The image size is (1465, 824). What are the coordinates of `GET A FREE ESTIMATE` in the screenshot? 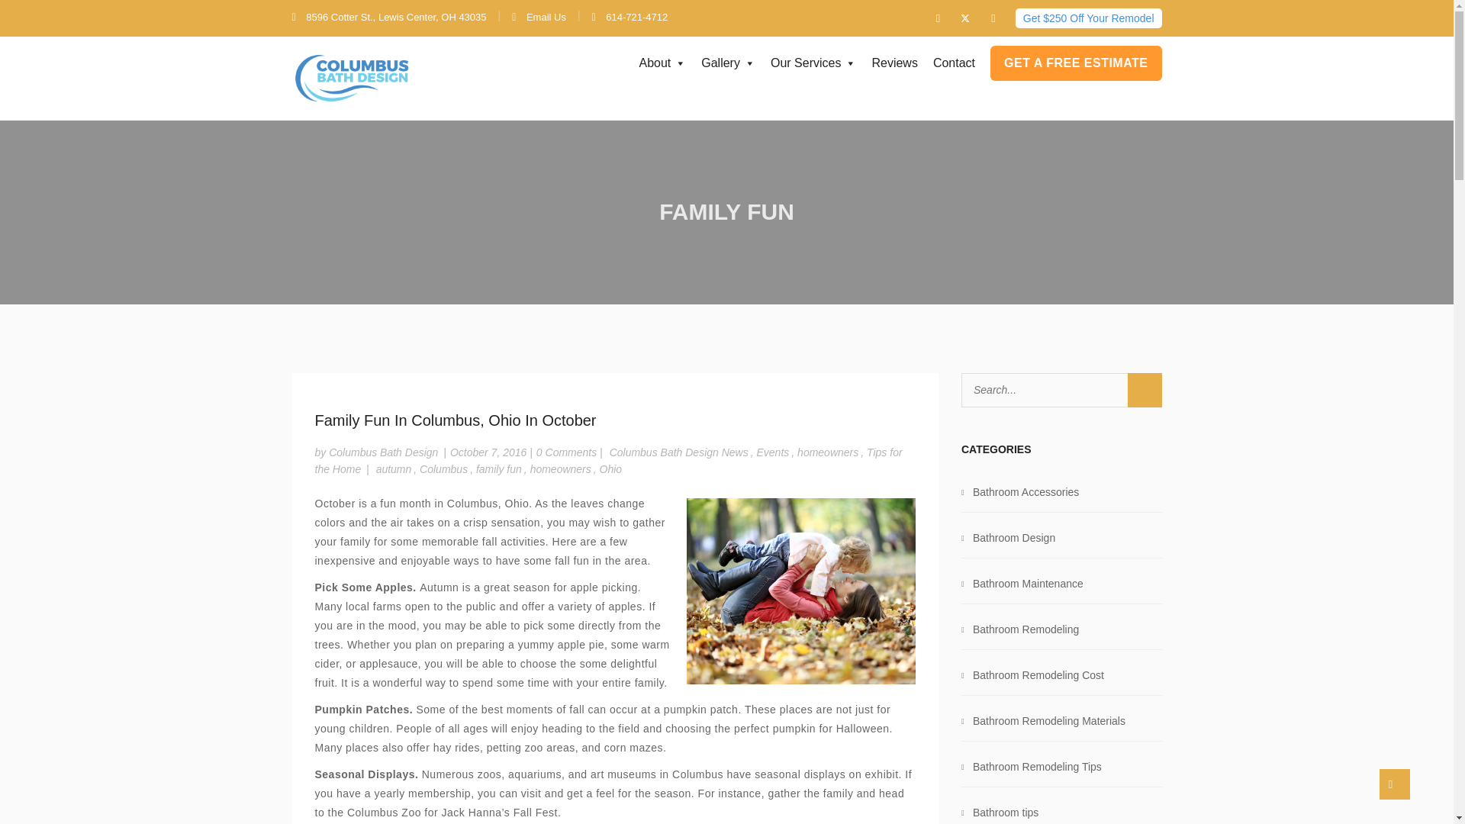 It's located at (1076, 63).